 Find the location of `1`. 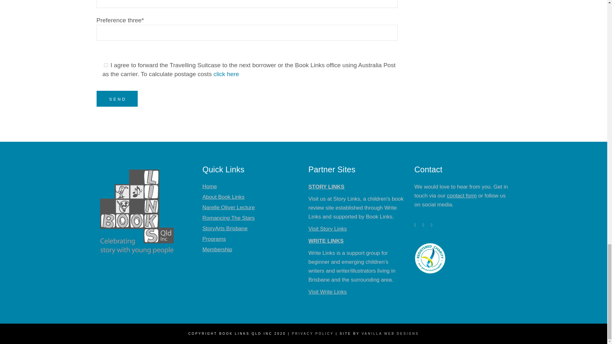

1 is located at coordinates (106, 65).